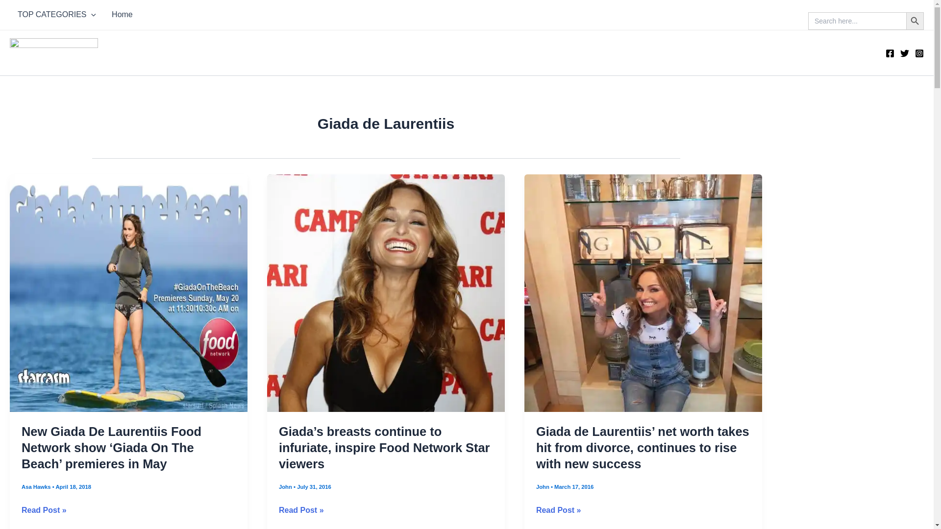 The height and width of the screenshot is (529, 941). What do you see at coordinates (122, 15) in the screenshot?
I see `Home` at bounding box center [122, 15].